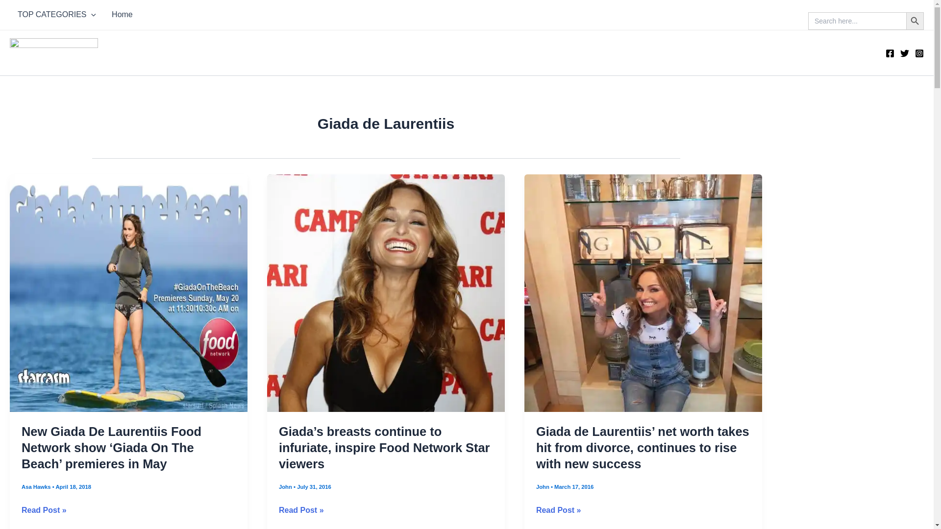 The height and width of the screenshot is (529, 941). What do you see at coordinates (122, 15) in the screenshot?
I see `Home` at bounding box center [122, 15].